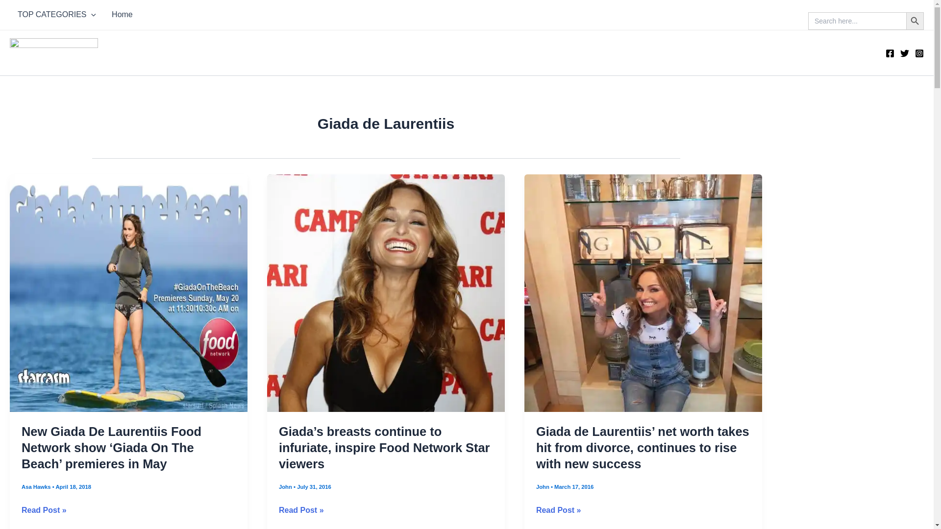 The height and width of the screenshot is (529, 941). What do you see at coordinates (122, 15) in the screenshot?
I see `Home` at bounding box center [122, 15].